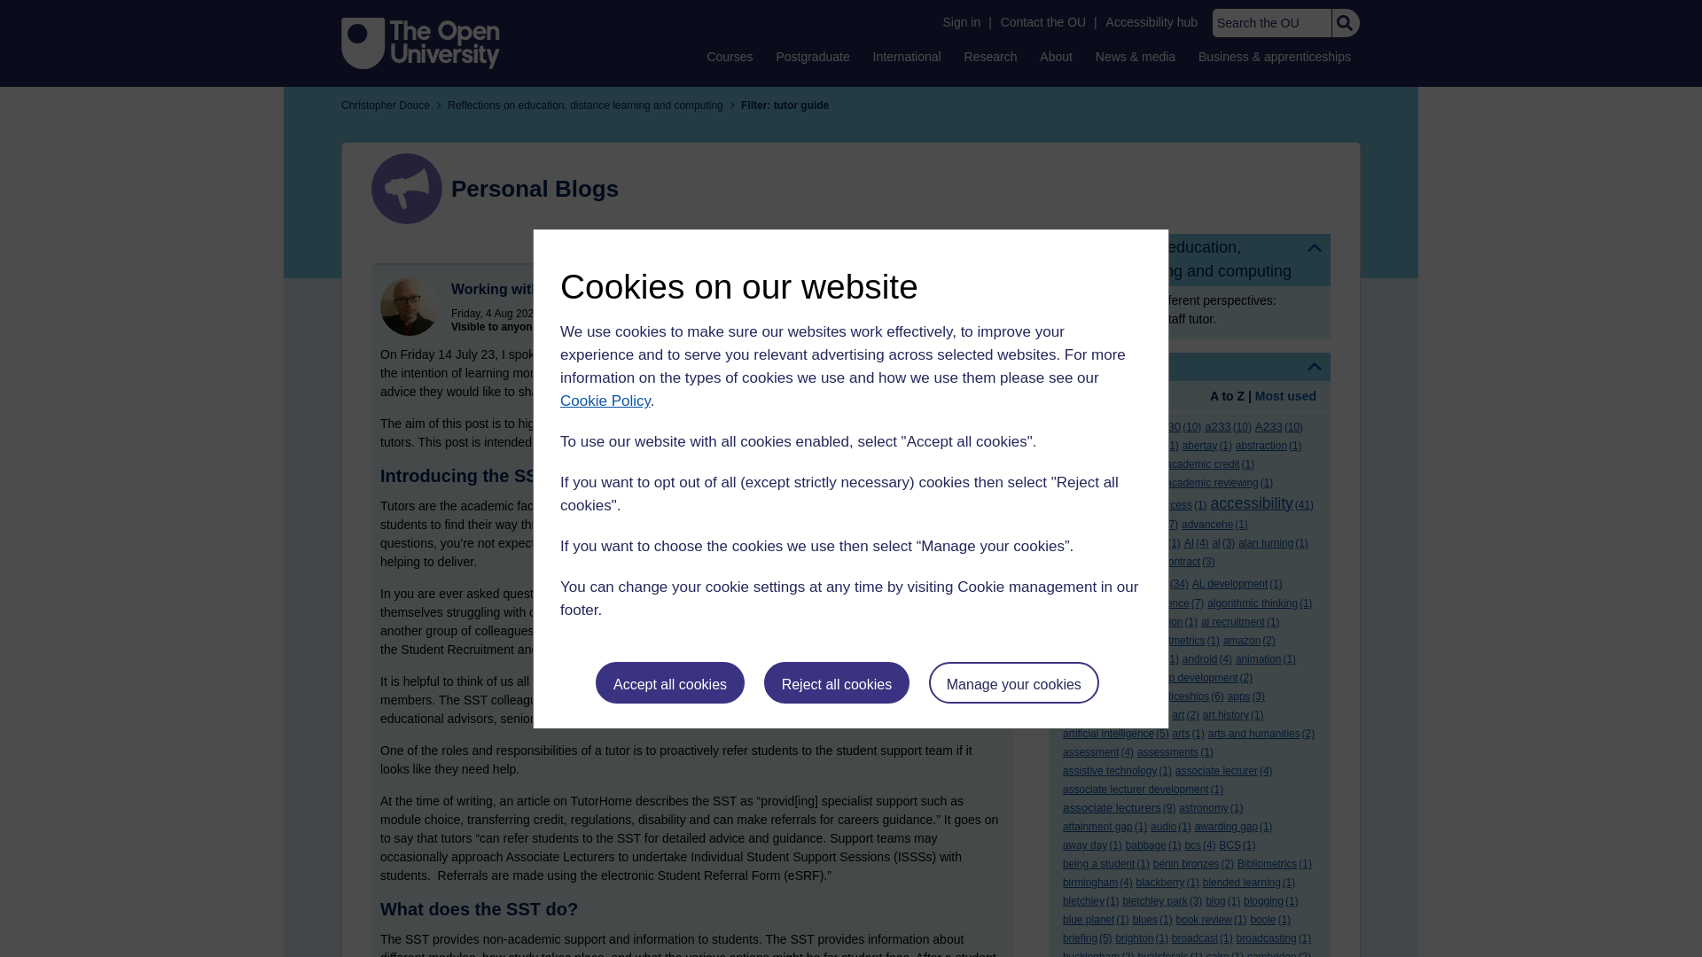 This screenshot has width=1702, height=957. Describe the element at coordinates (729, 56) in the screenshot. I see `Courses` at that location.